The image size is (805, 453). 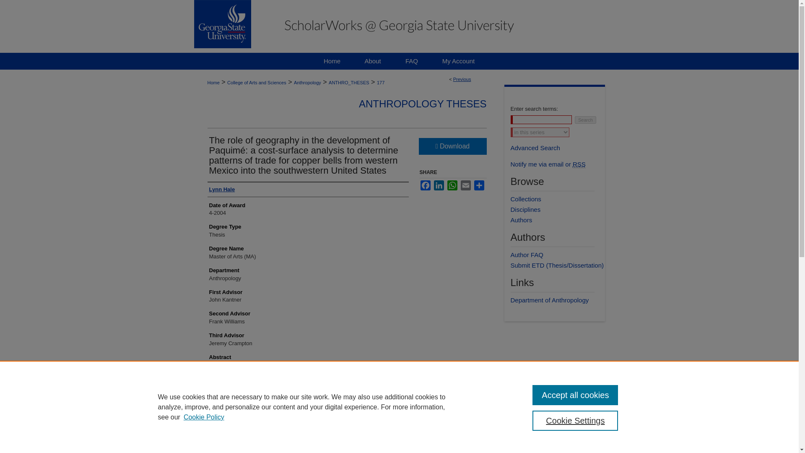 What do you see at coordinates (458, 61) in the screenshot?
I see `My Account` at bounding box center [458, 61].